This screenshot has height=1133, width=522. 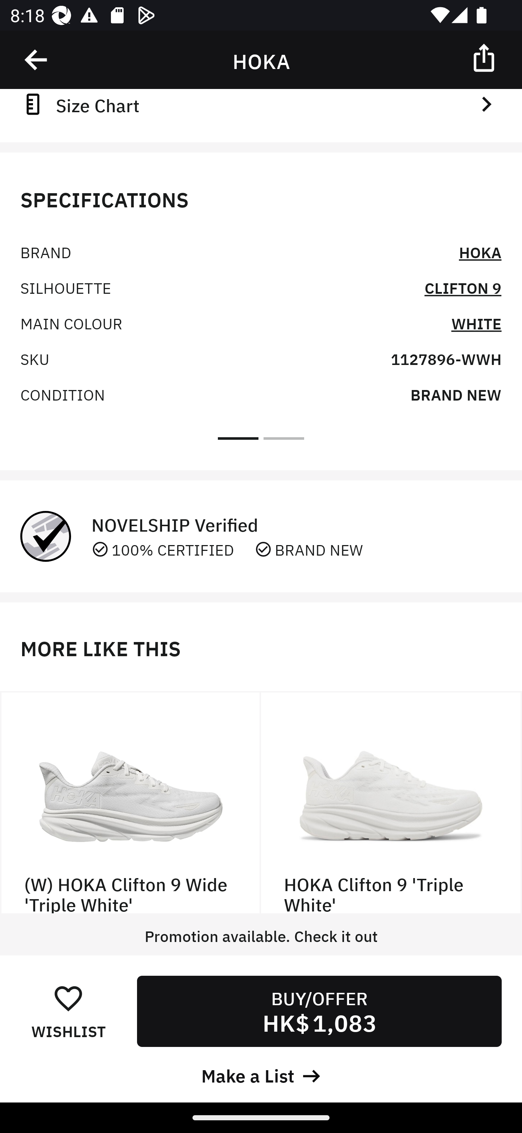 I want to click on HOKA Clifton 9 'Triple White', so click(x=391, y=803).